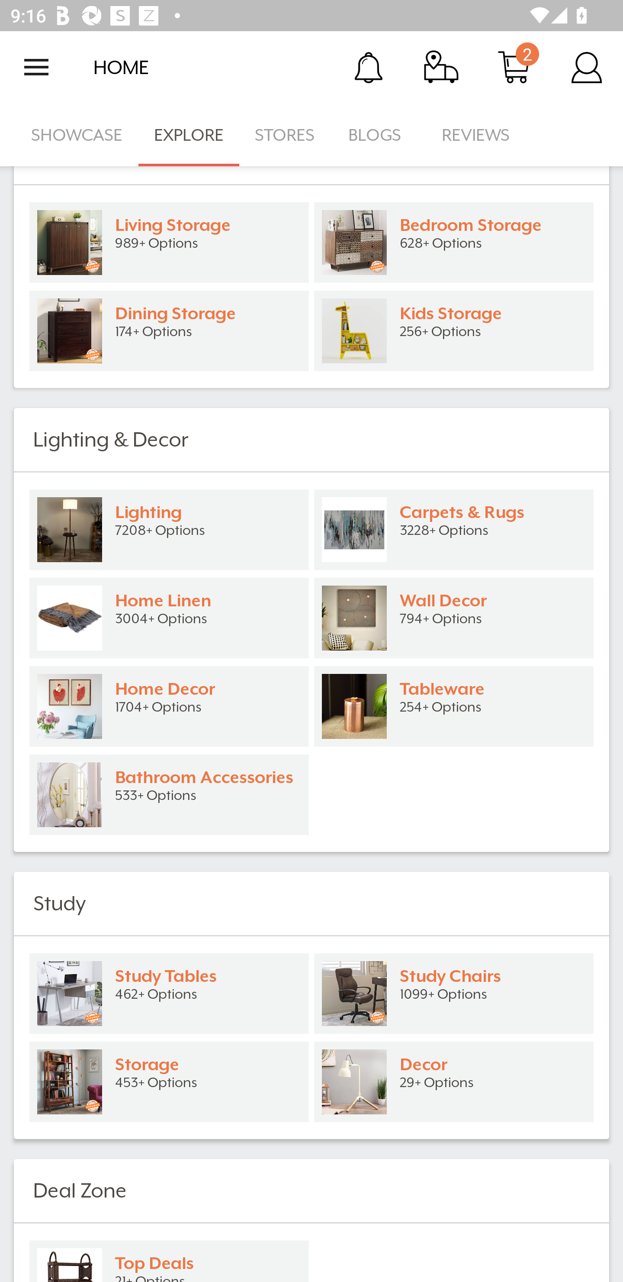 The image size is (623, 1282). I want to click on Lighting 7208+ Options, so click(169, 530).